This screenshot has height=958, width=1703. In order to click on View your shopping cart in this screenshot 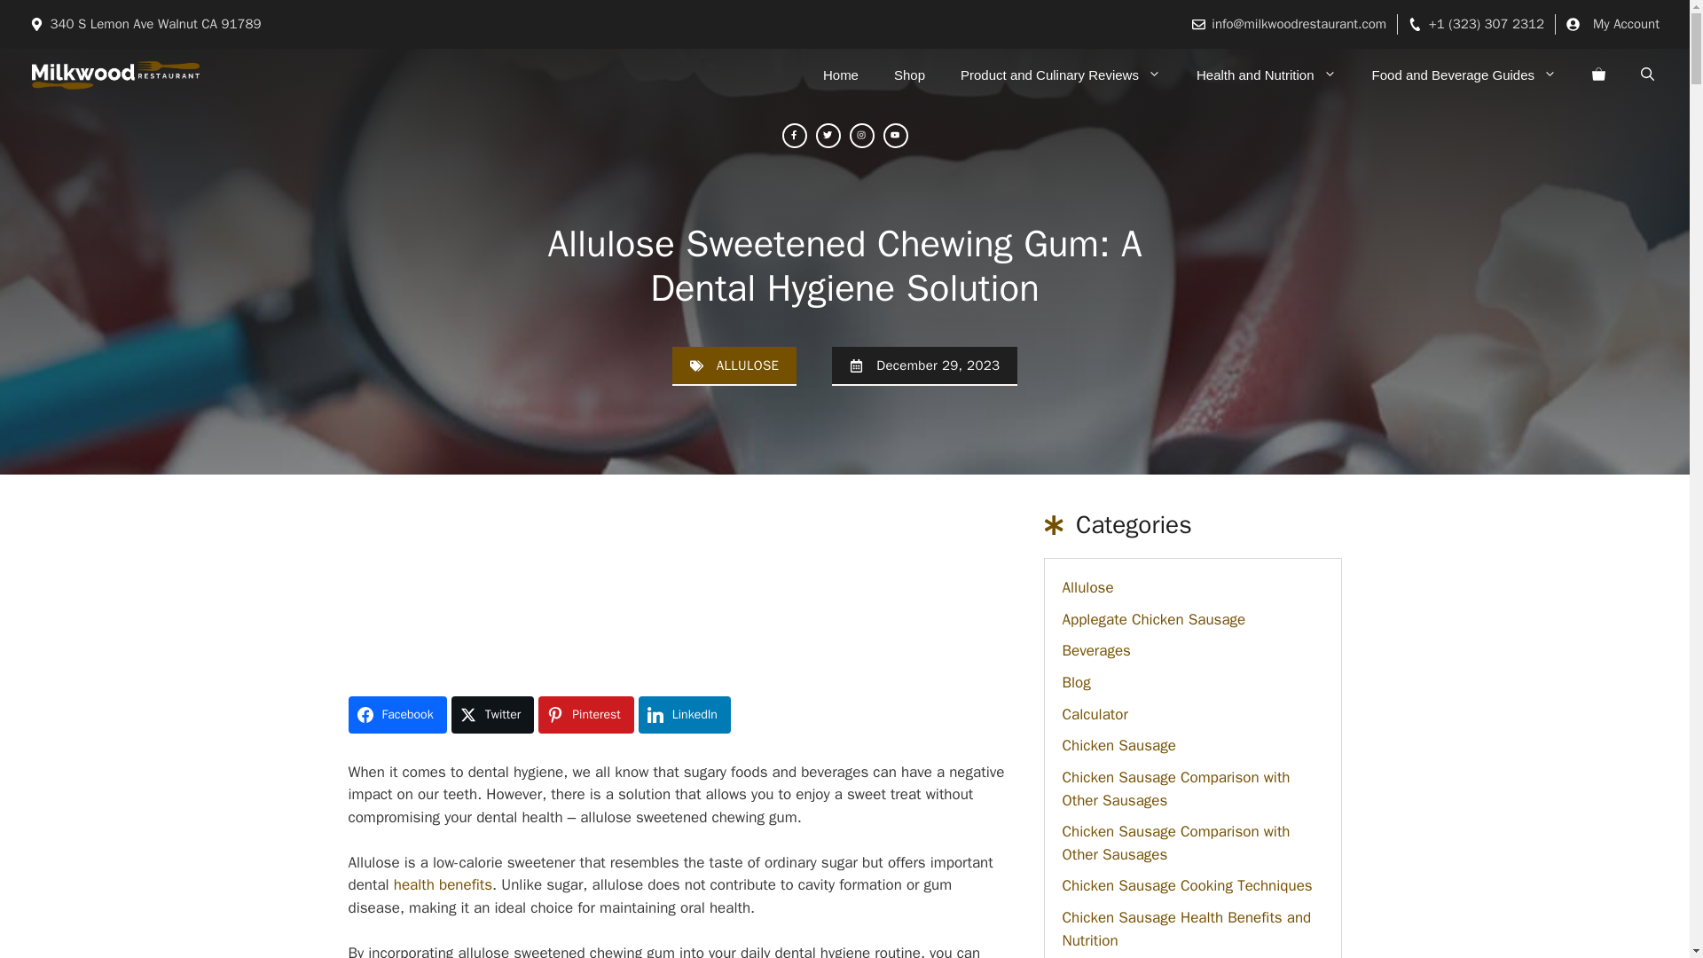, I will do `click(1598, 75)`.